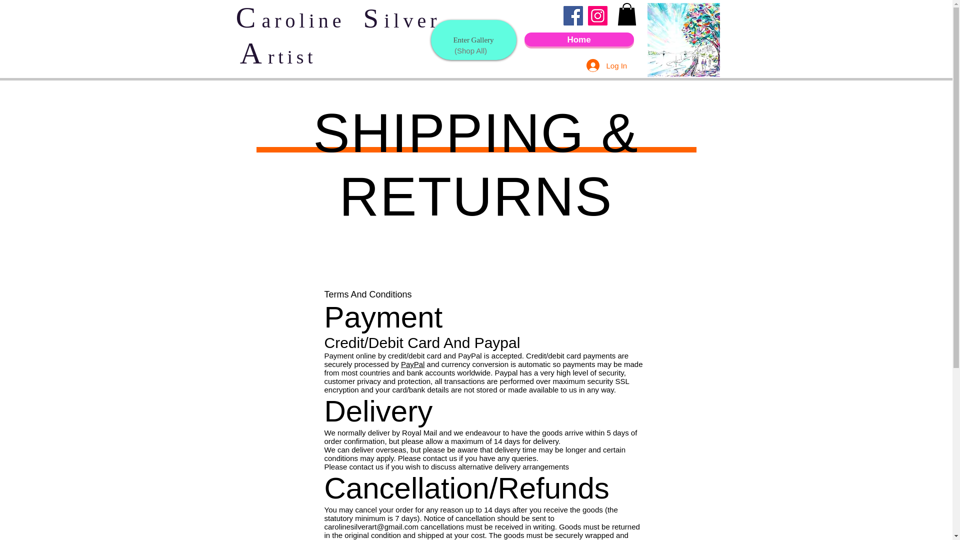 The height and width of the screenshot is (540, 960). I want to click on Home, so click(579, 39).